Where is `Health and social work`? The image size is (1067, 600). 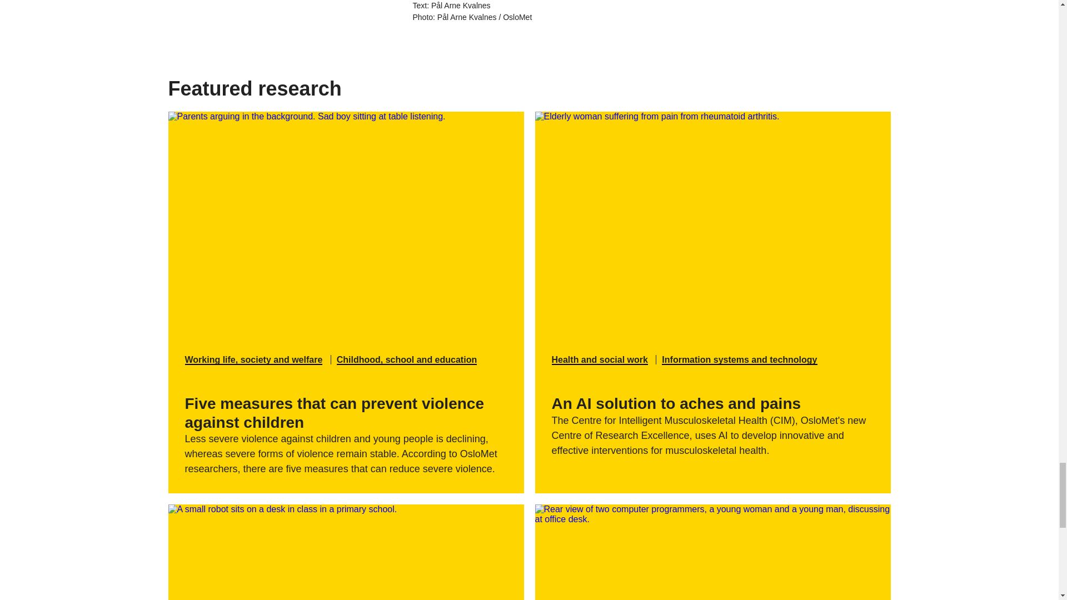 Health and social work is located at coordinates (599, 360).